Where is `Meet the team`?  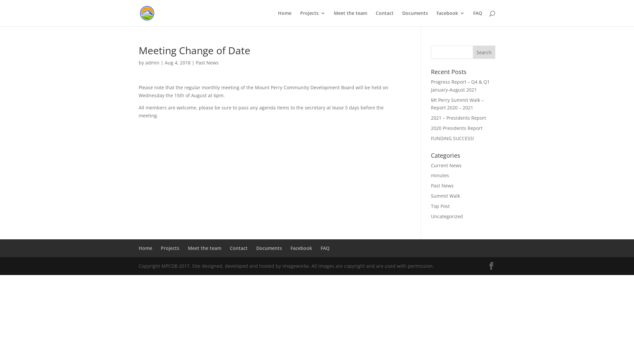
Meet the team is located at coordinates (205, 248).